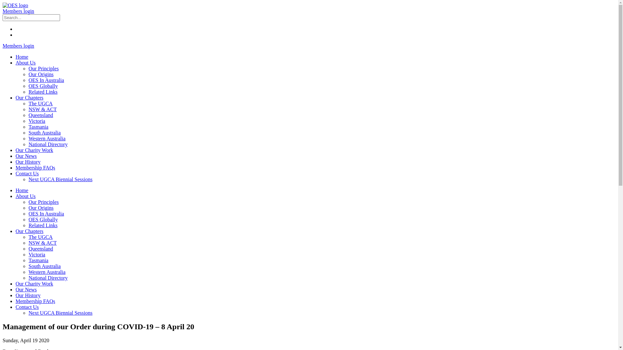  Describe the element at coordinates (46, 80) in the screenshot. I see `OES In Australia` at that location.